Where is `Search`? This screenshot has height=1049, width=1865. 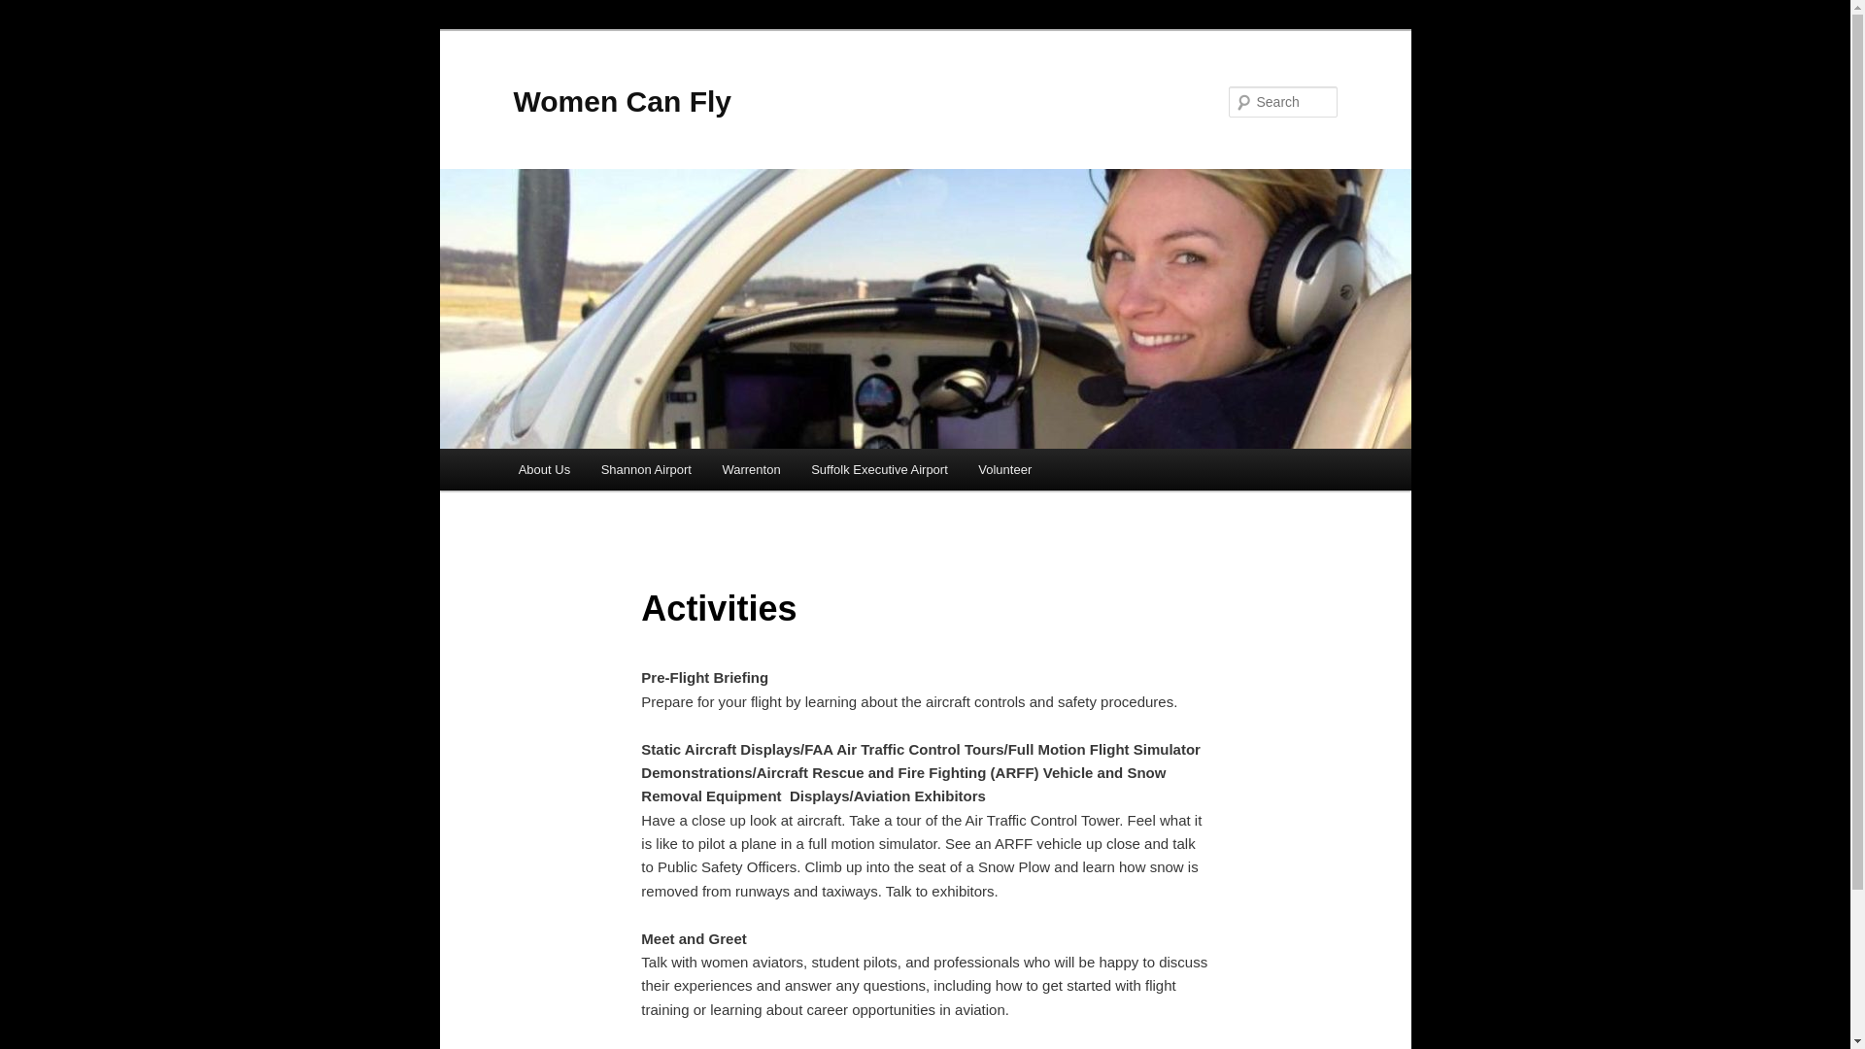 Search is located at coordinates (31, 11).